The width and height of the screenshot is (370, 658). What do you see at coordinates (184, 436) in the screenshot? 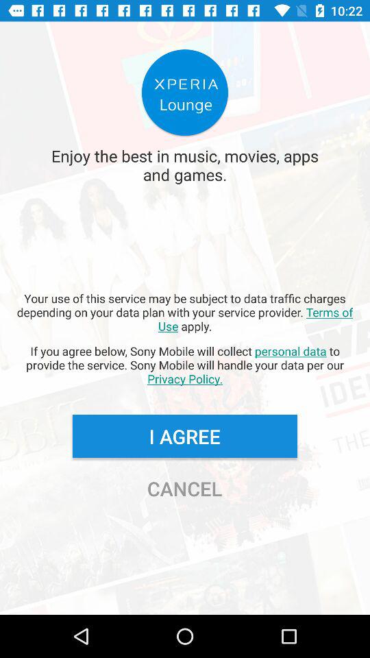
I see `launch the button above cancel button` at bounding box center [184, 436].